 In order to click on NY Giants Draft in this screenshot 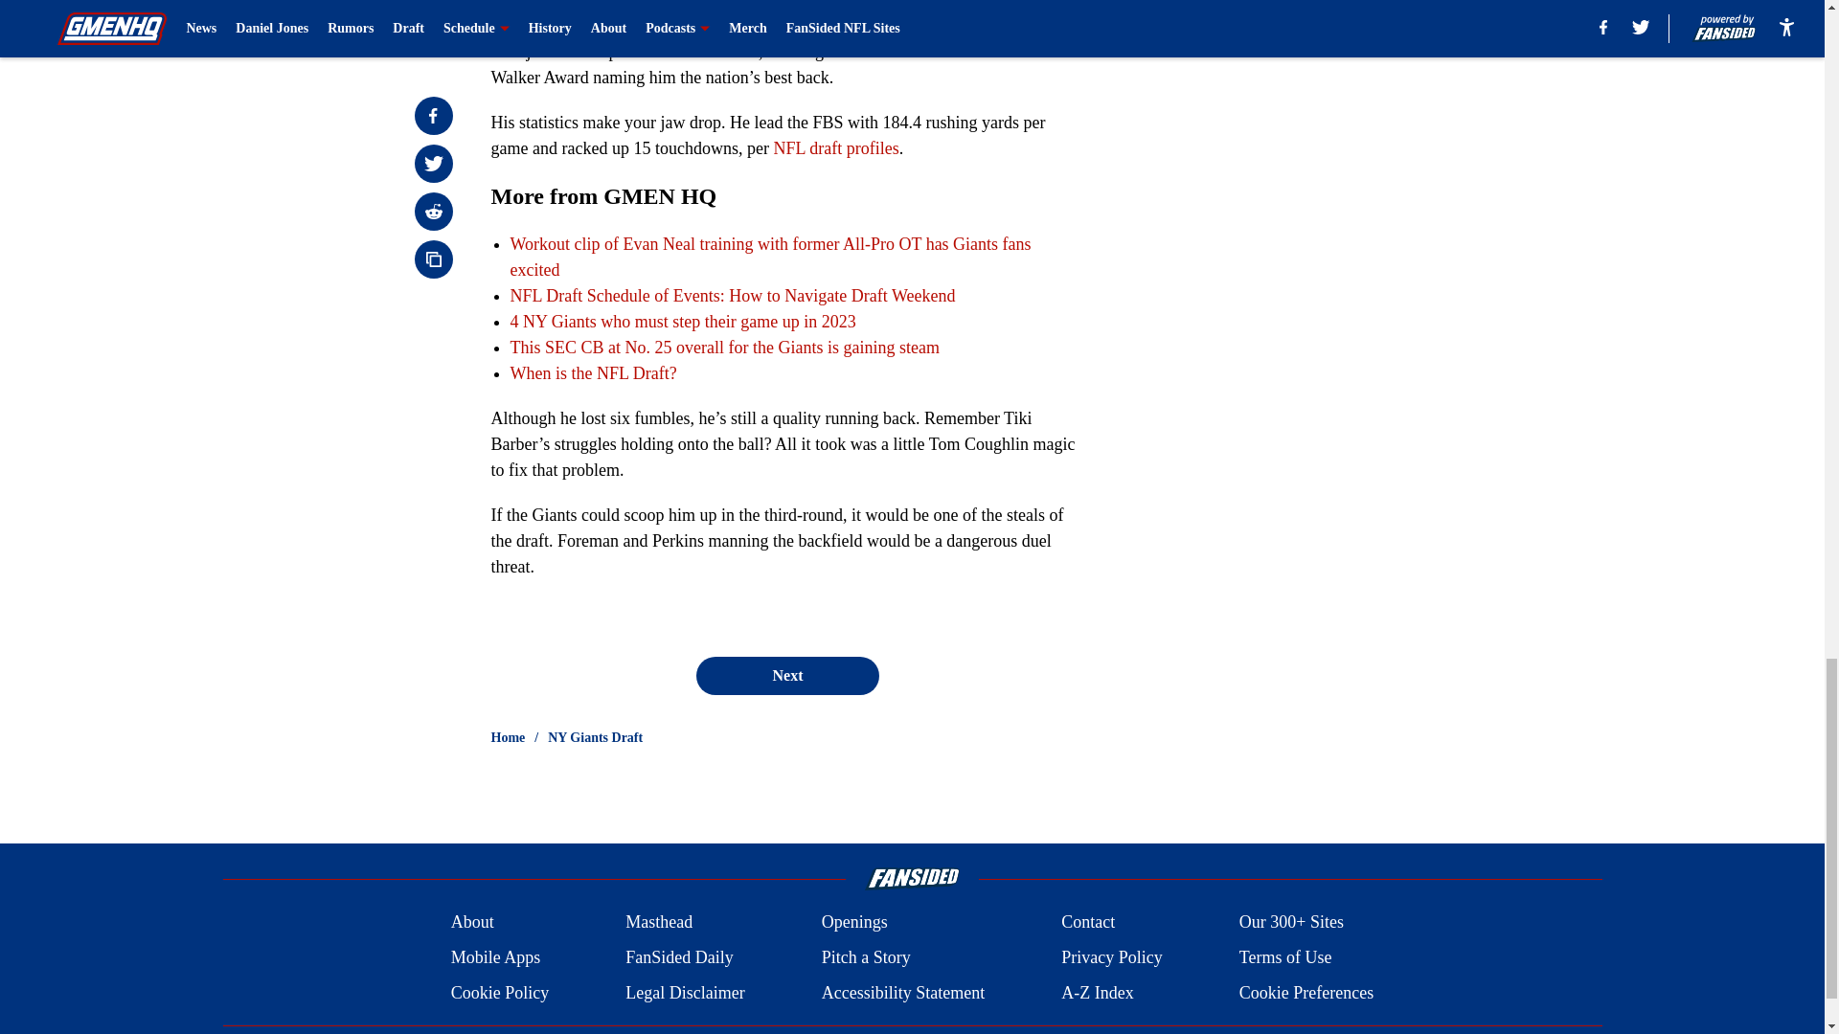, I will do `click(595, 737)`.